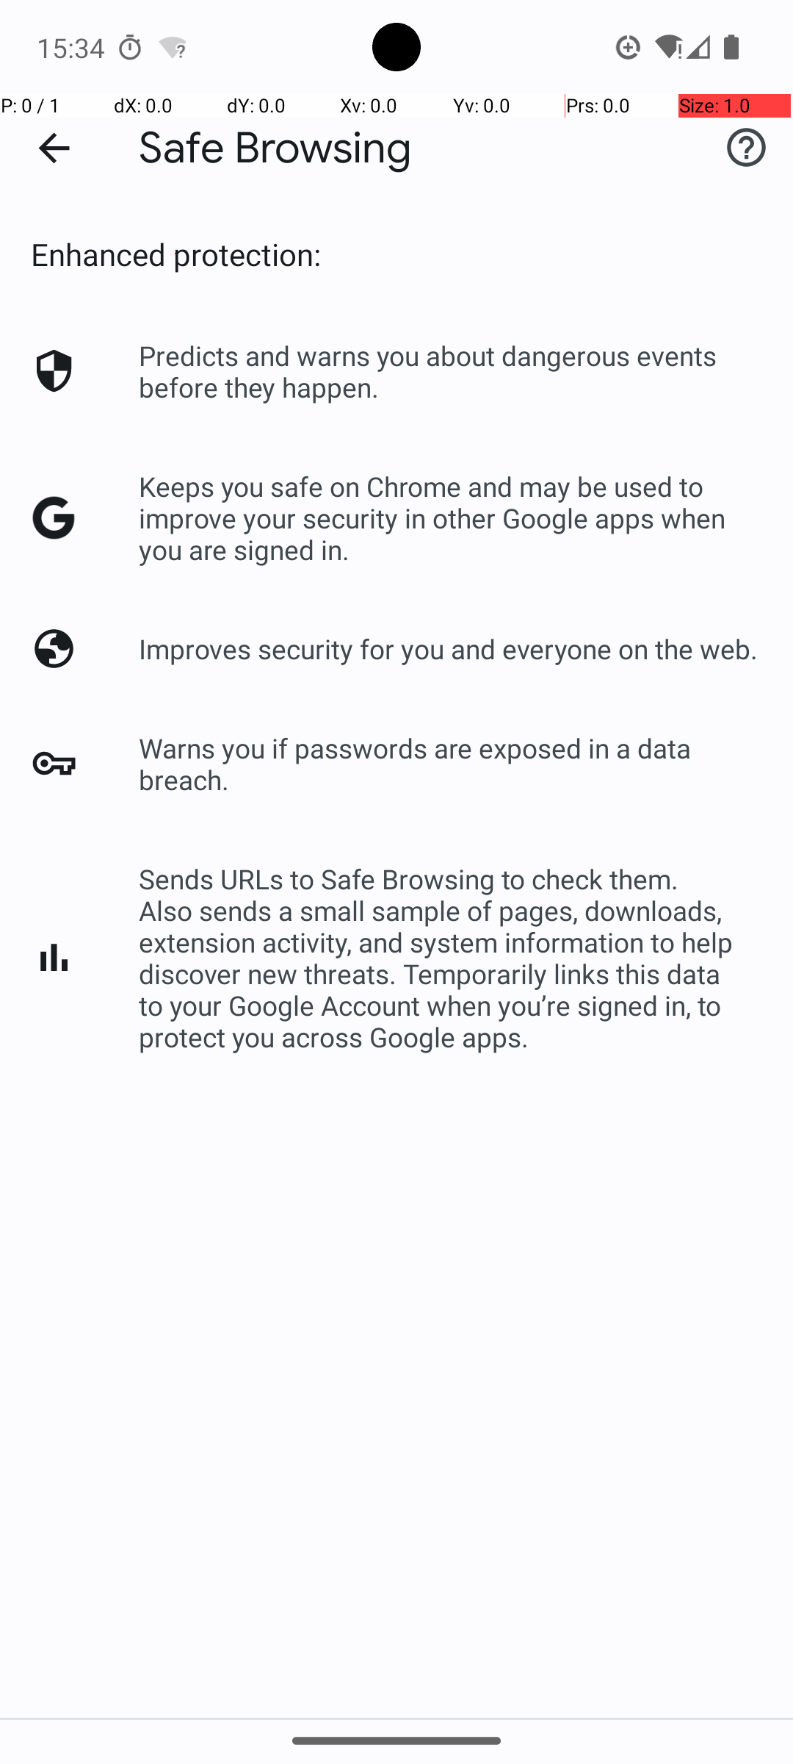  I want to click on Improves security for you and everyone on the web., so click(449, 648).